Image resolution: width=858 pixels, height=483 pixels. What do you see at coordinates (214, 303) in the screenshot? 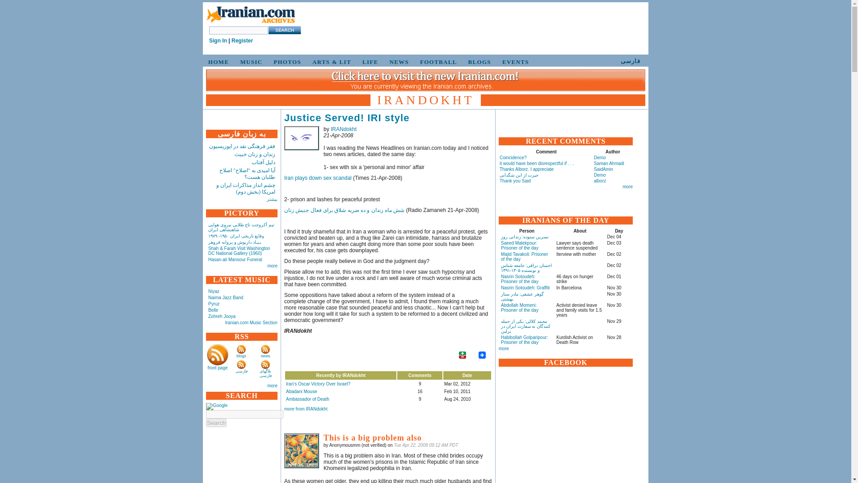
I see `Pyruz` at bounding box center [214, 303].